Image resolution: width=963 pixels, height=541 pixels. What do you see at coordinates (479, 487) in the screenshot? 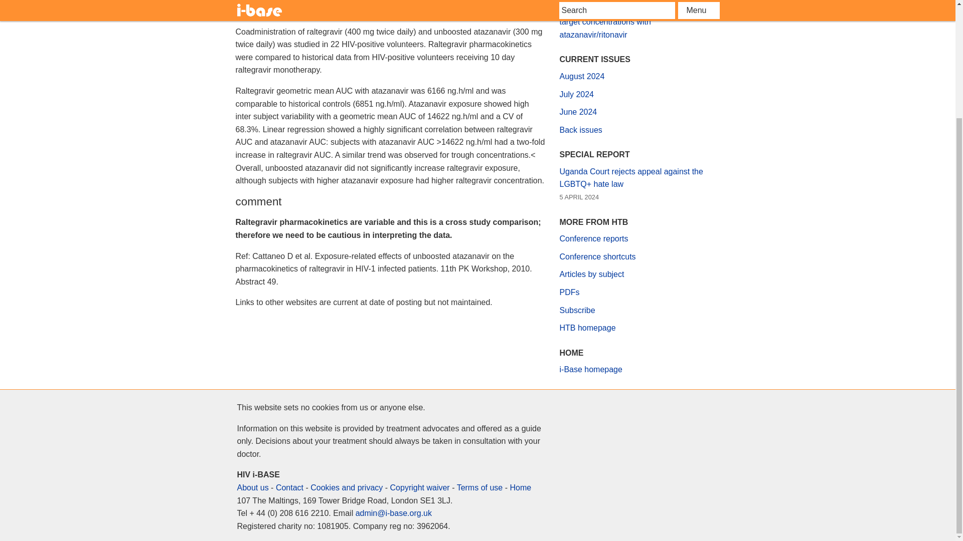
I see `Terms of use` at bounding box center [479, 487].